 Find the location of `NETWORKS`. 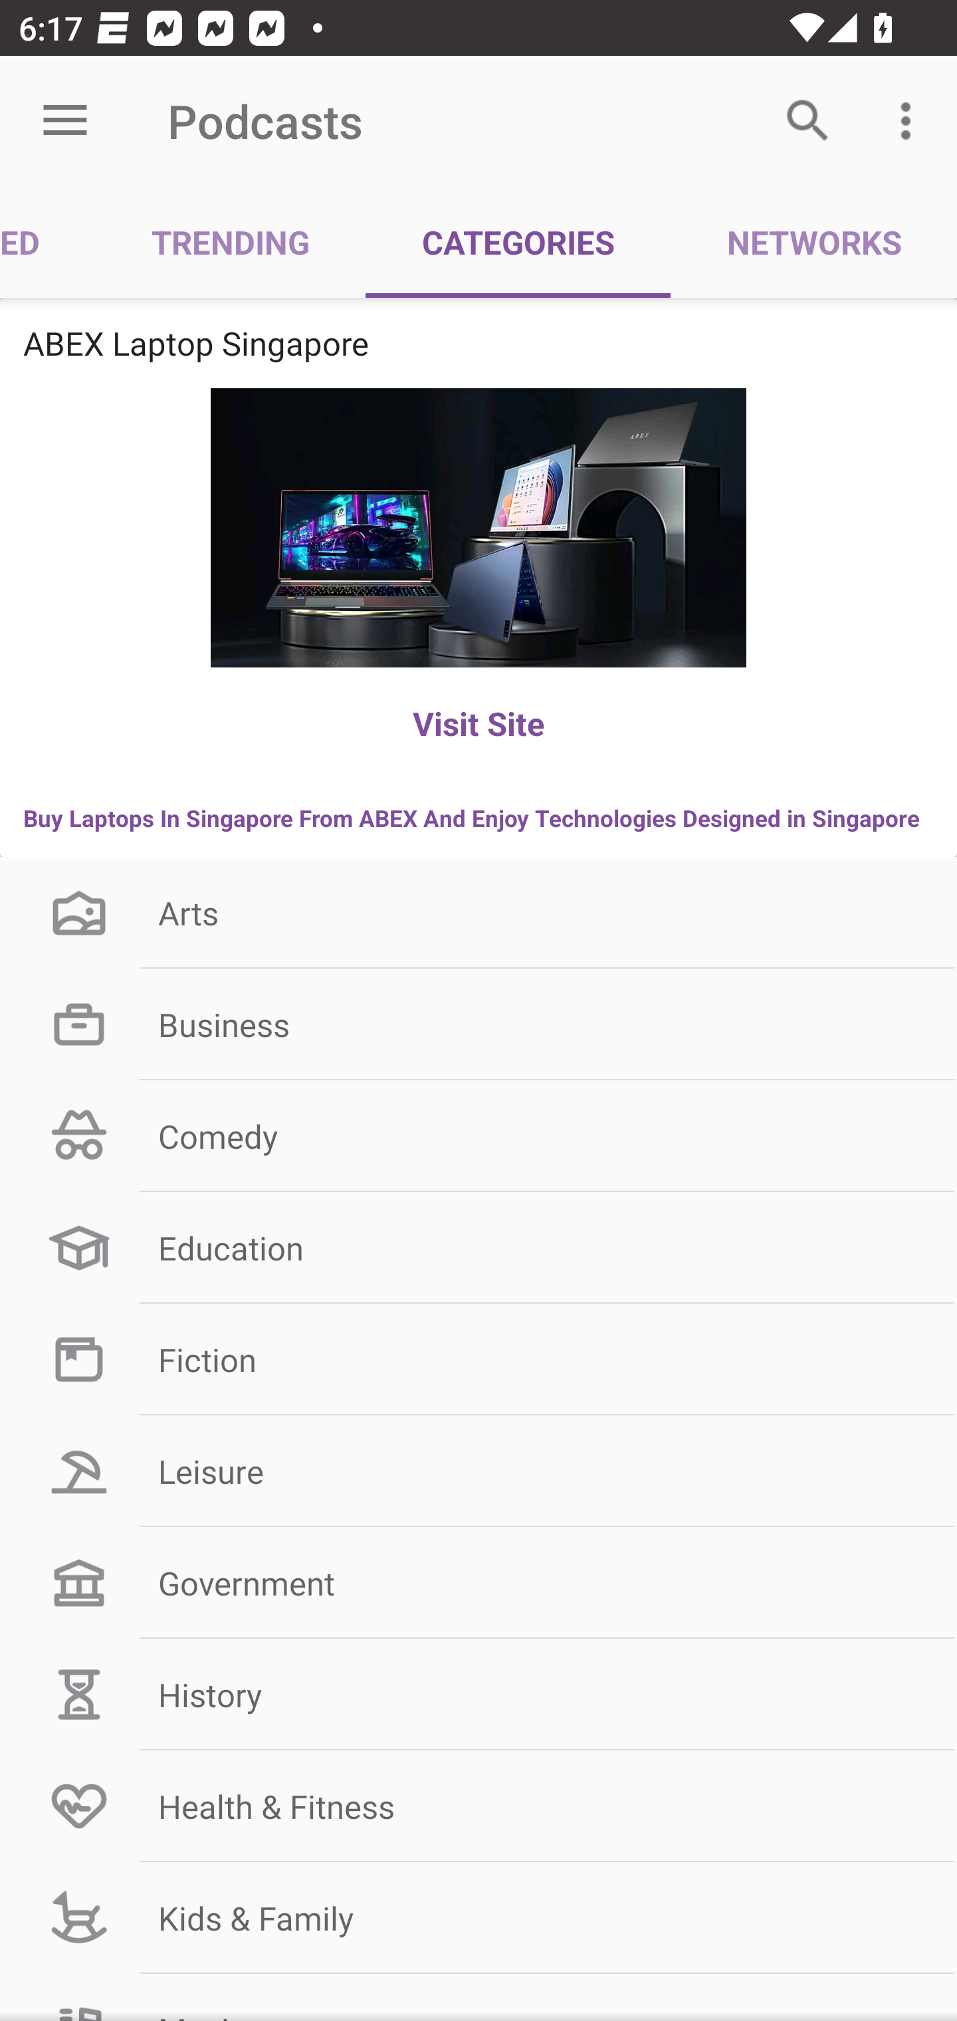

NETWORKS is located at coordinates (813, 241).